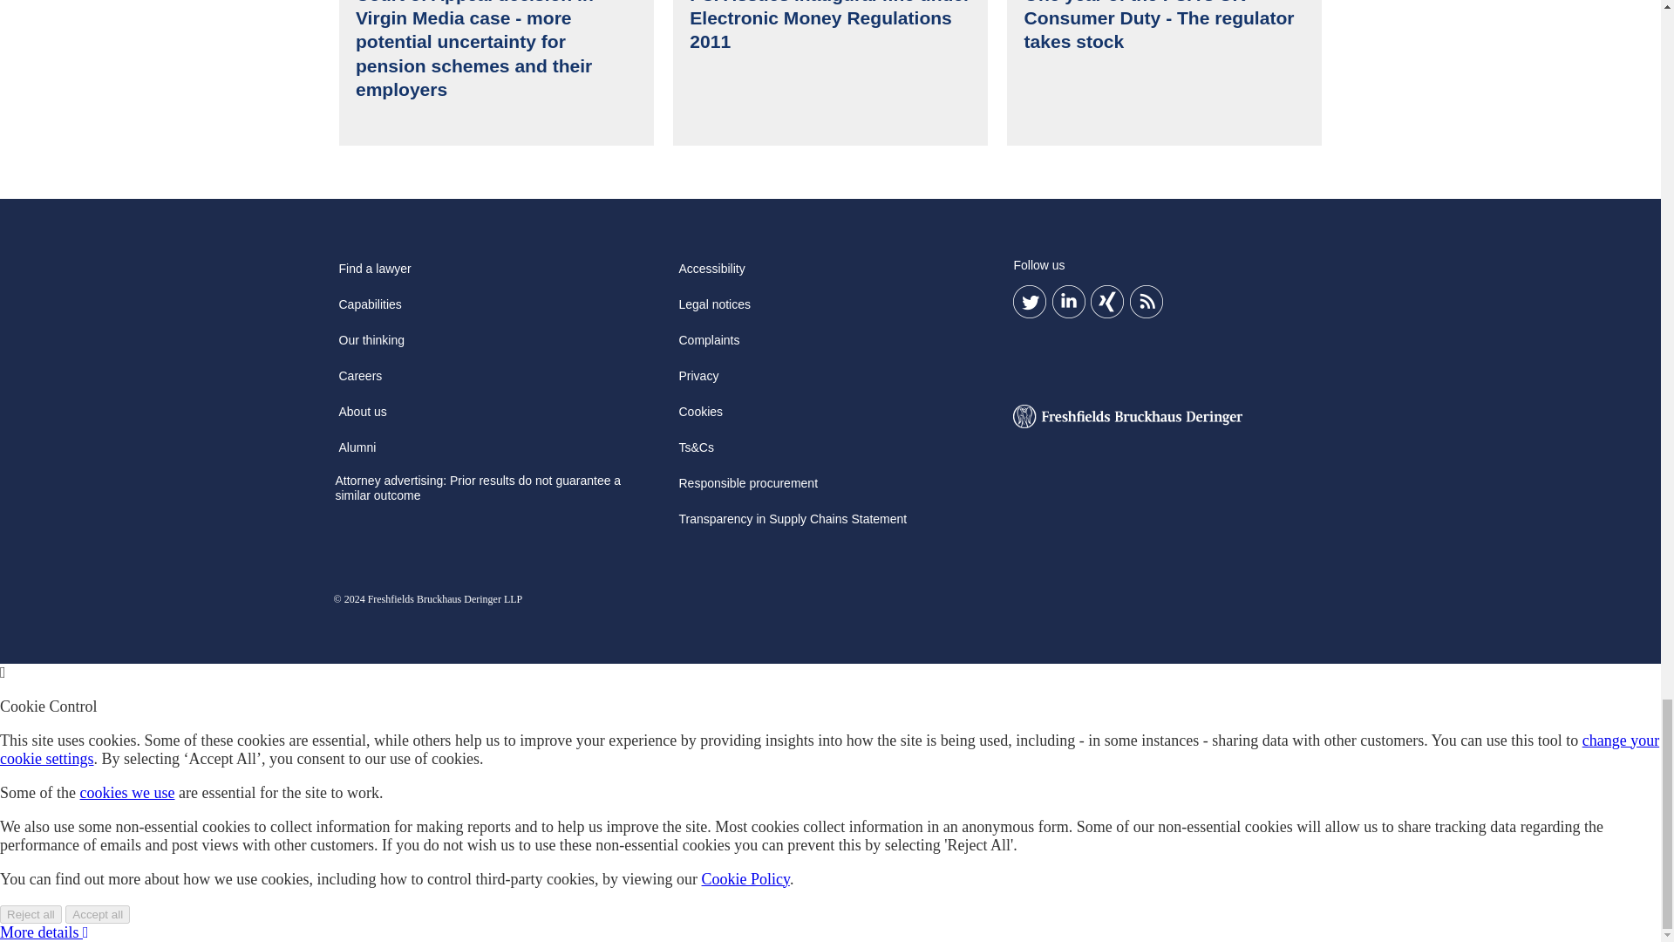  What do you see at coordinates (711, 274) in the screenshot?
I see `Accessibility` at bounding box center [711, 274].